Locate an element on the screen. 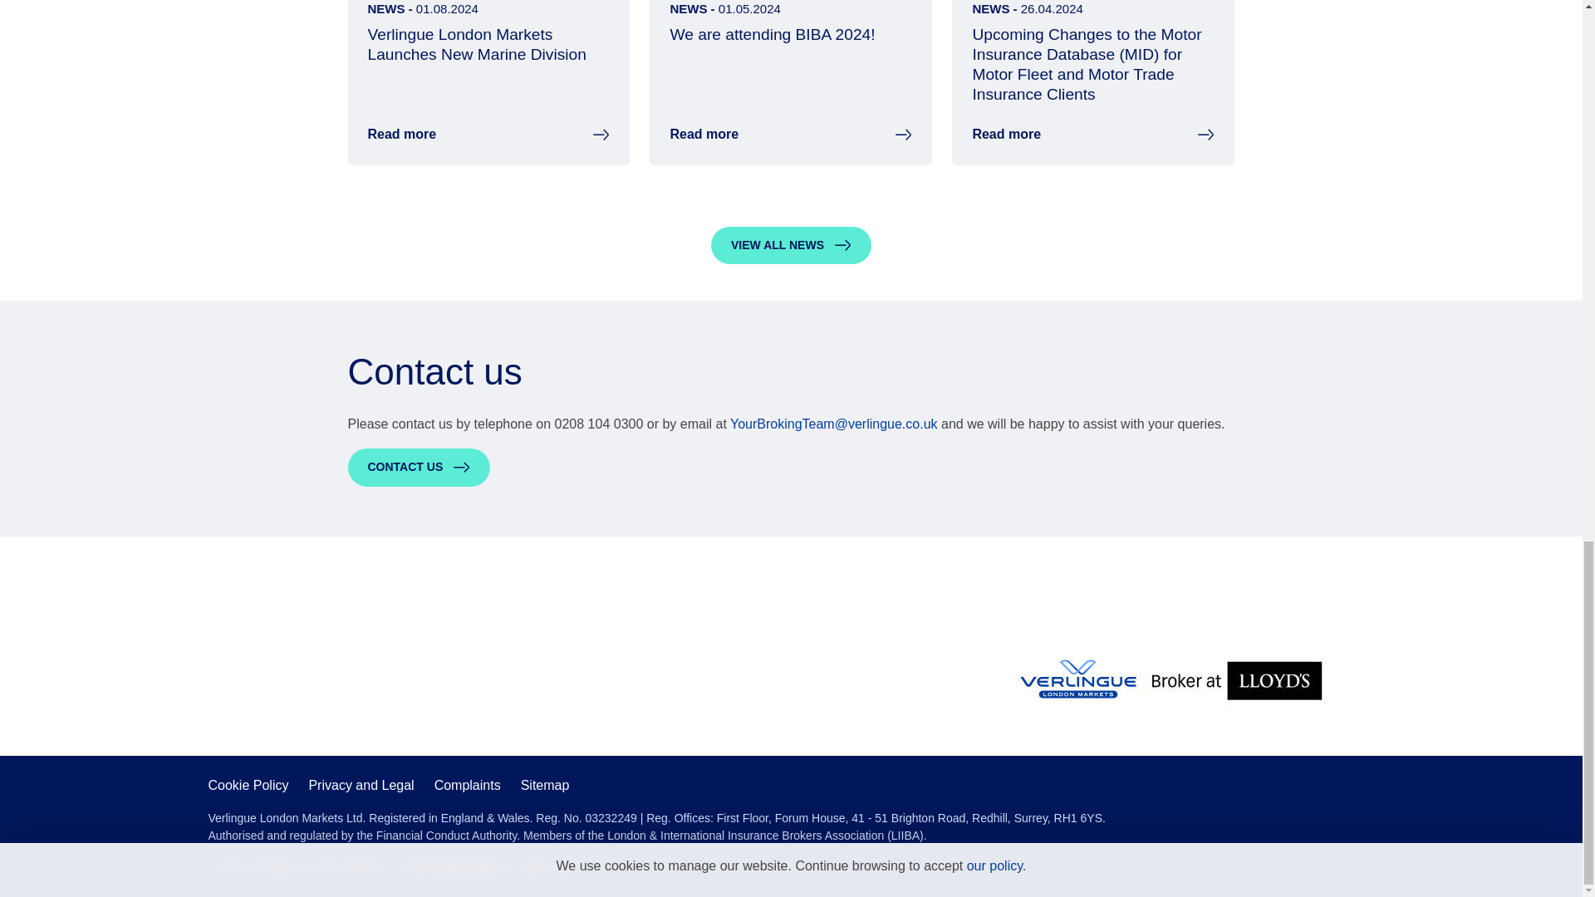  Sitemap is located at coordinates (545, 786).